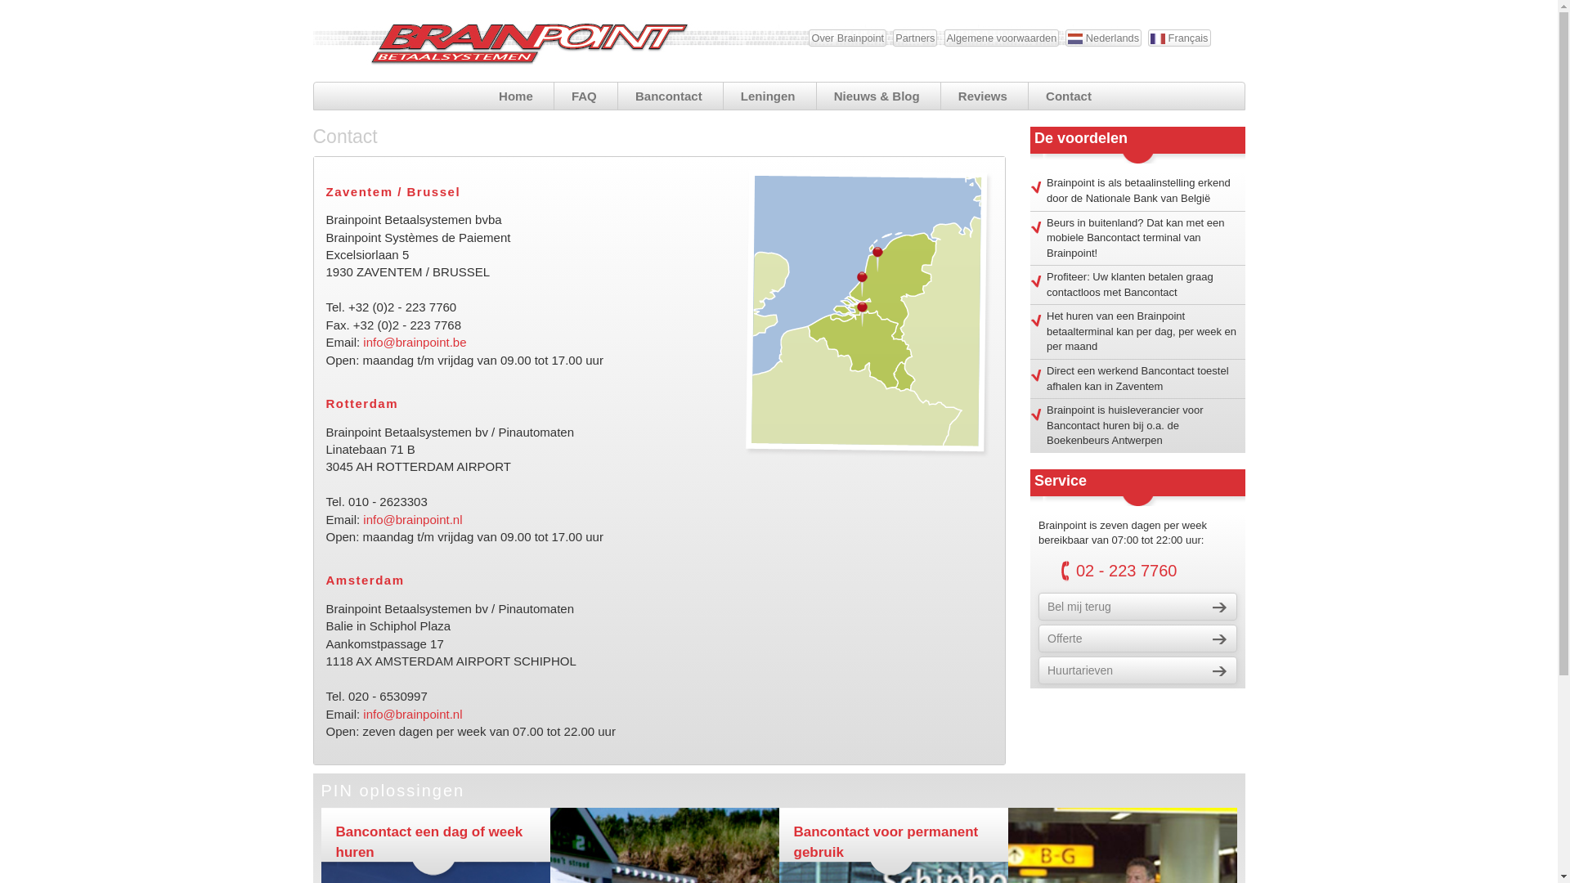 The height and width of the screenshot is (883, 1570). Describe the element at coordinates (584, 96) in the screenshot. I see `FAQ` at that location.